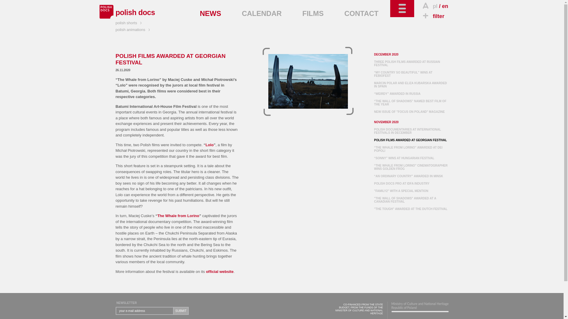 The image size is (568, 319). What do you see at coordinates (445, 6) in the screenshot?
I see `en` at bounding box center [445, 6].